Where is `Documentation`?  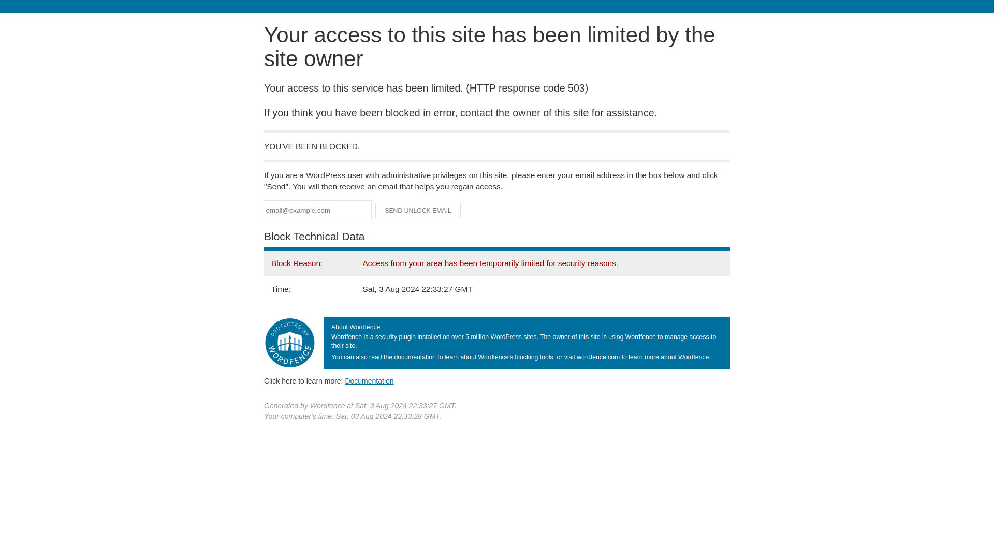 Documentation is located at coordinates (369, 381).